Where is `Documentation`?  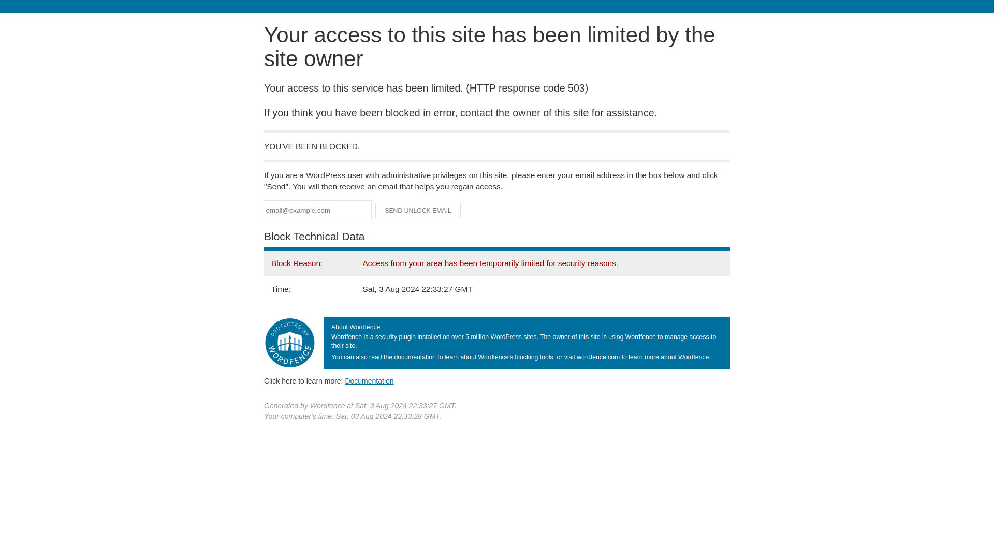 Documentation is located at coordinates (369, 381).